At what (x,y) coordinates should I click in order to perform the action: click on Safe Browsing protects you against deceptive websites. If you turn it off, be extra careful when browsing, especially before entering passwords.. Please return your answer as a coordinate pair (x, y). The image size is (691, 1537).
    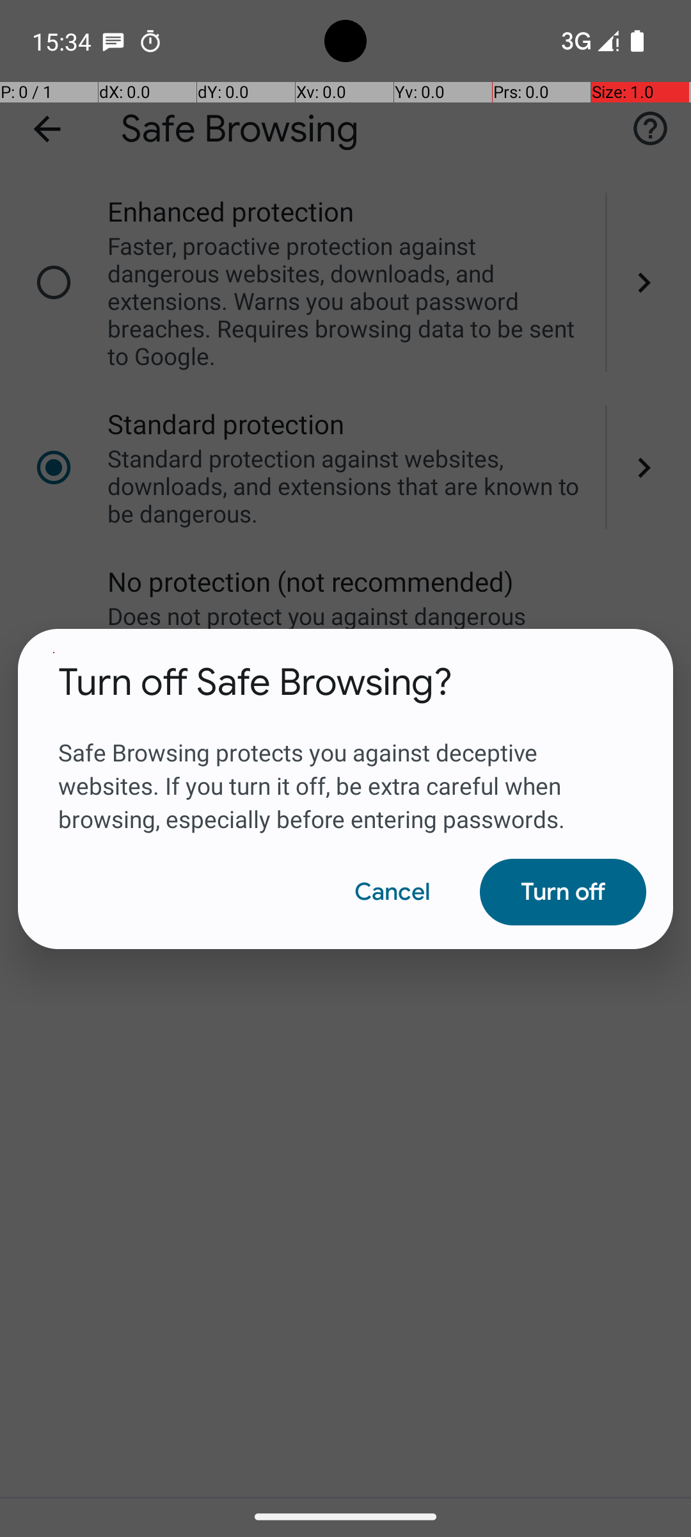
    Looking at the image, I should click on (345, 770).